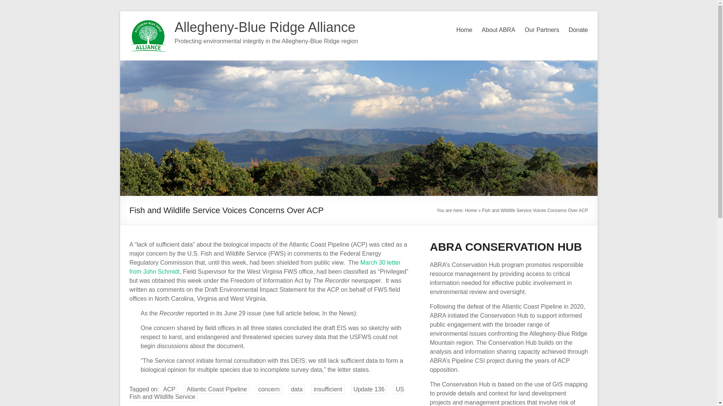 The width and height of the screenshot is (723, 406). I want to click on Donate, so click(578, 30).